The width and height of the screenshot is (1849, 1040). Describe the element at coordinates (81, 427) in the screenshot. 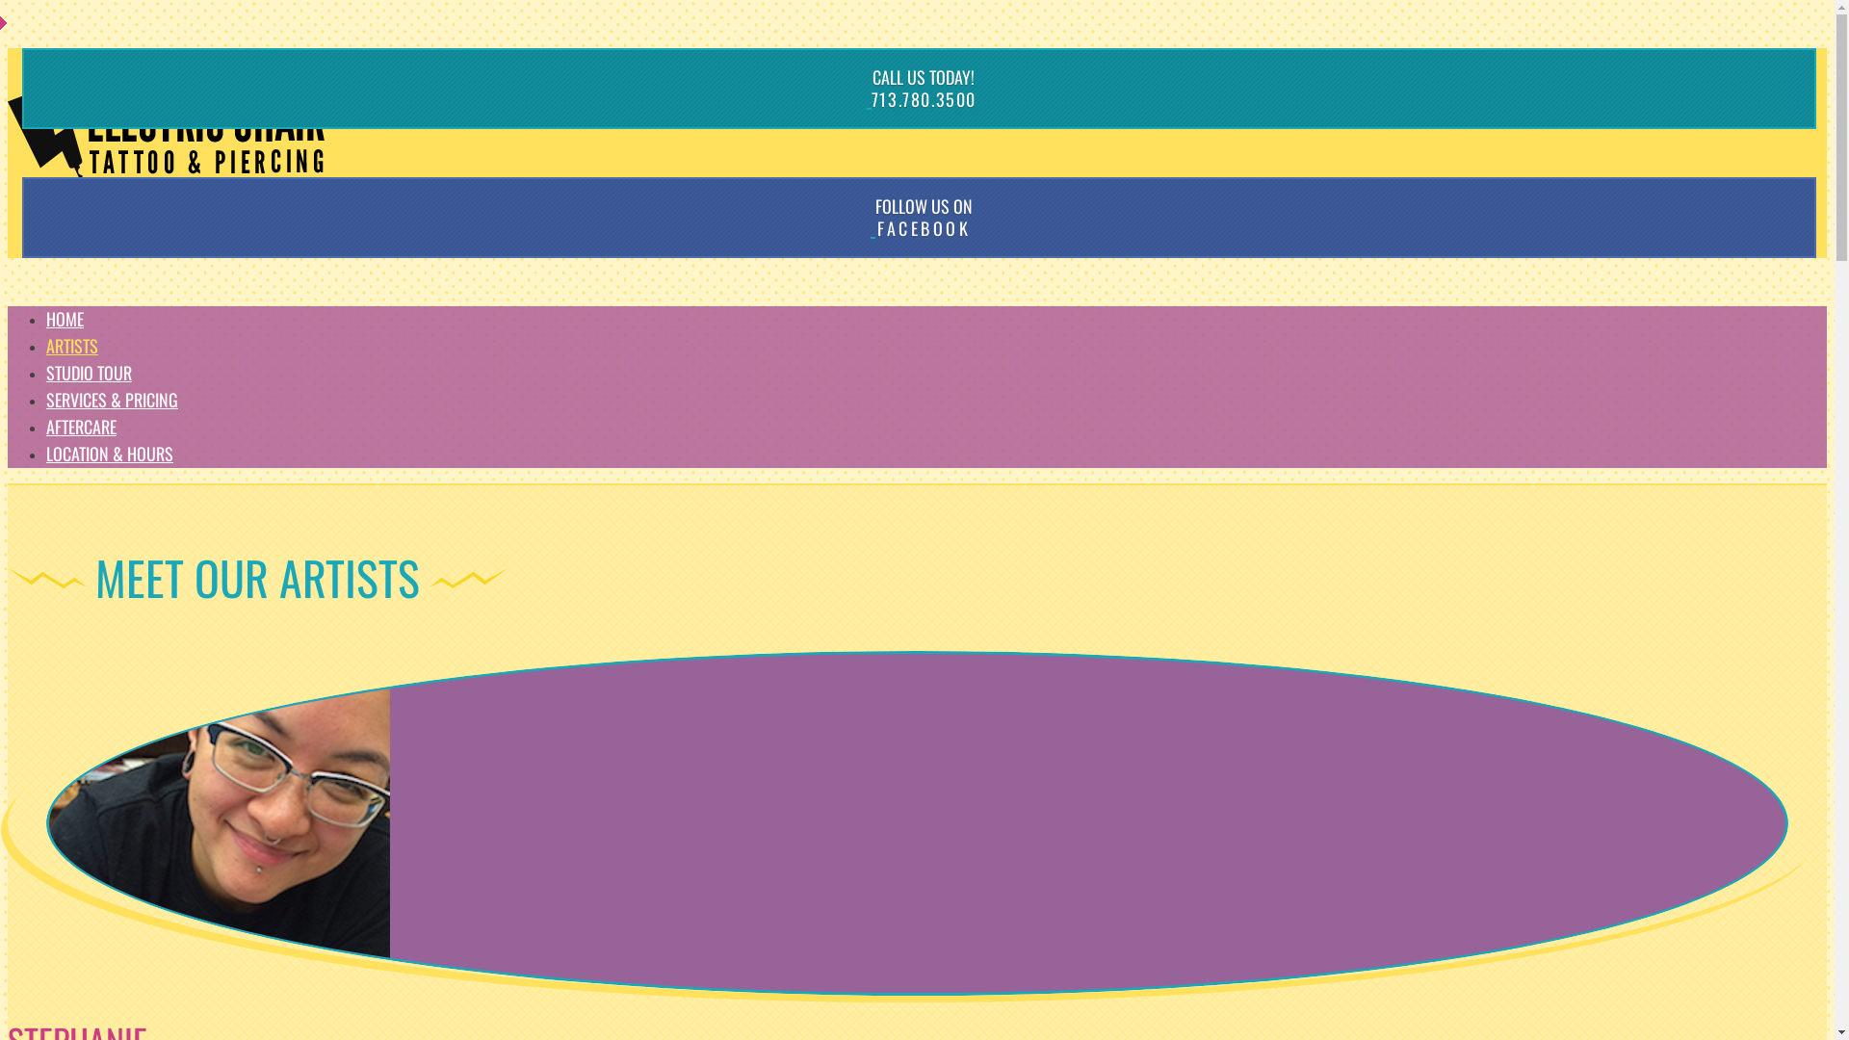

I see `AFTERCARE` at that location.